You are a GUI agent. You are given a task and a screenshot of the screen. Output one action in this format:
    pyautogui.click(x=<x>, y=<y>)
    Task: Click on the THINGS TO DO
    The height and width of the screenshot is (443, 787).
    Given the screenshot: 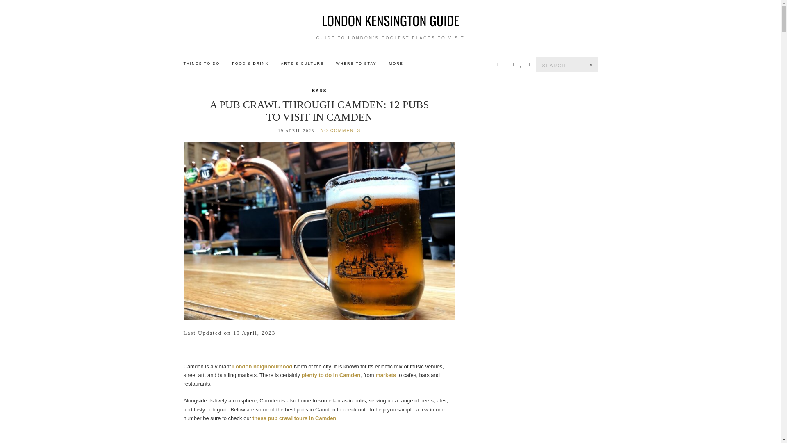 What is the action you would take?
    pyautogui.click(x=202, y=64)
    